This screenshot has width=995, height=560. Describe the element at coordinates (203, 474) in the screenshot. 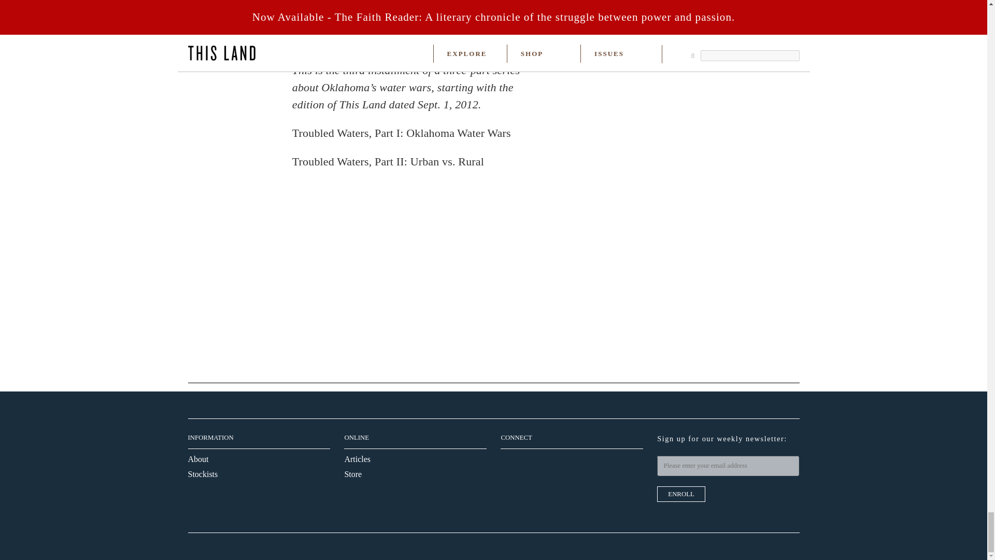

I see `Stockists` at that location.